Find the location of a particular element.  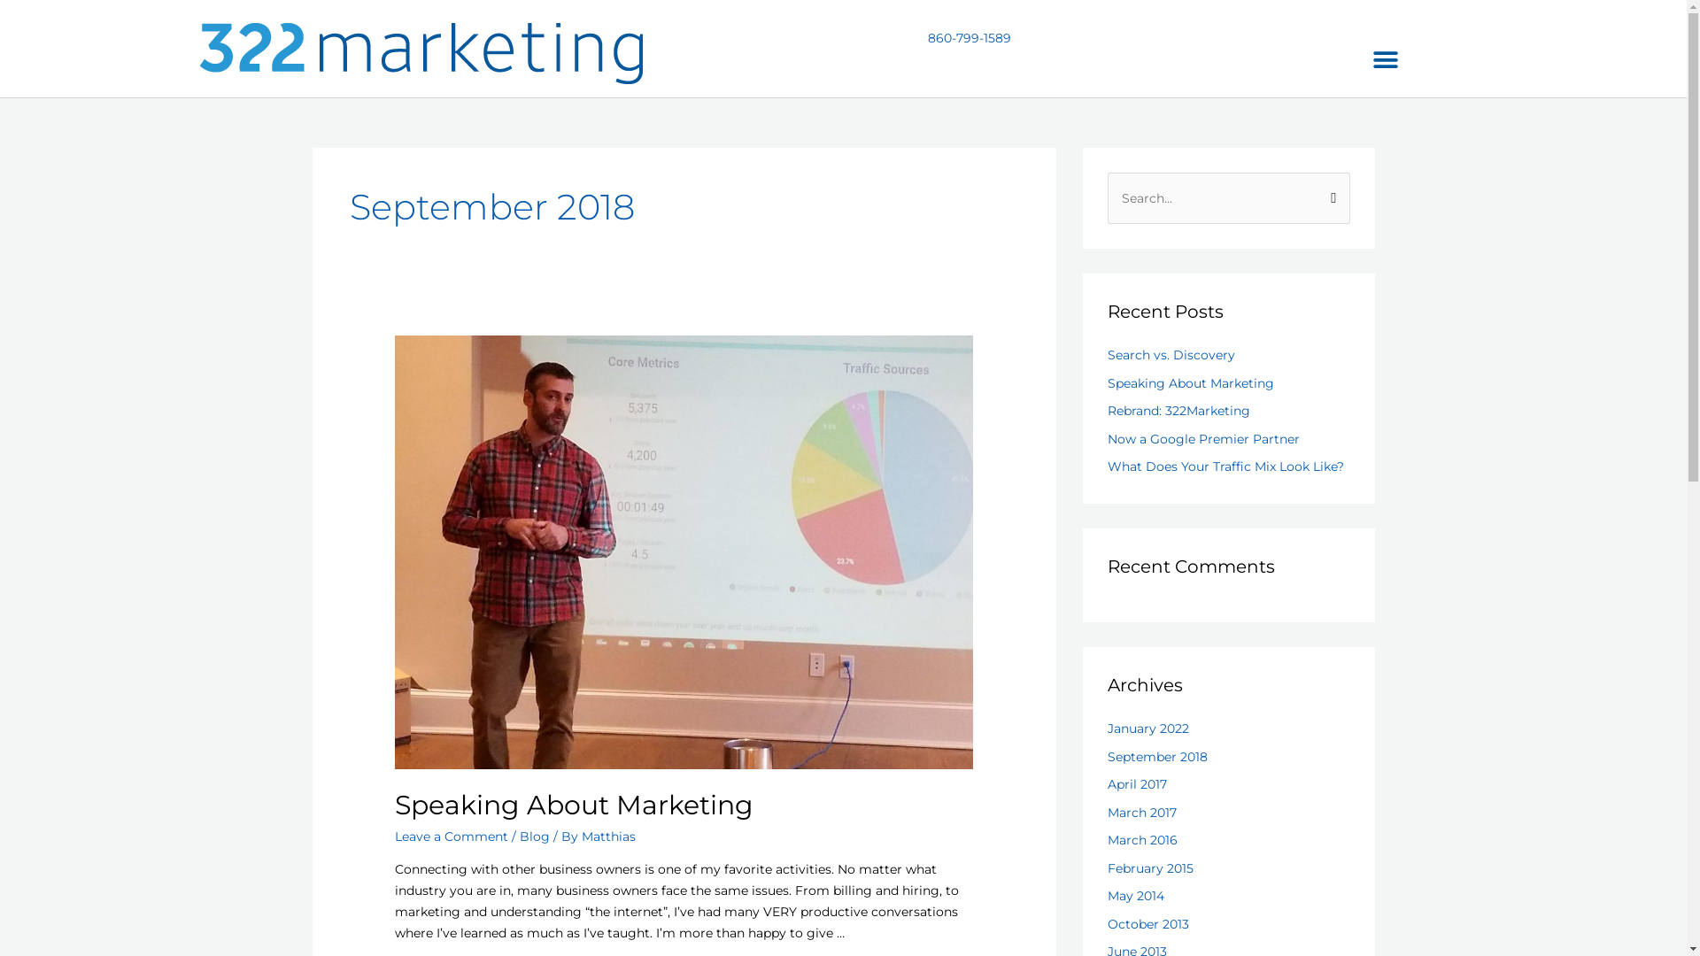

March 2016 is located at coordinates (1142, 840).